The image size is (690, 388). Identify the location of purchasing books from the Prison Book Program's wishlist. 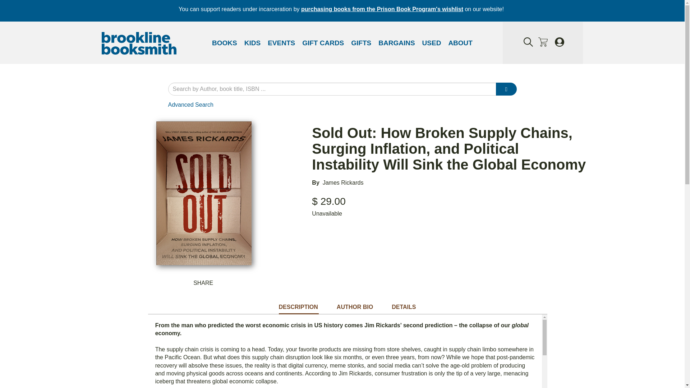
(382, 9).